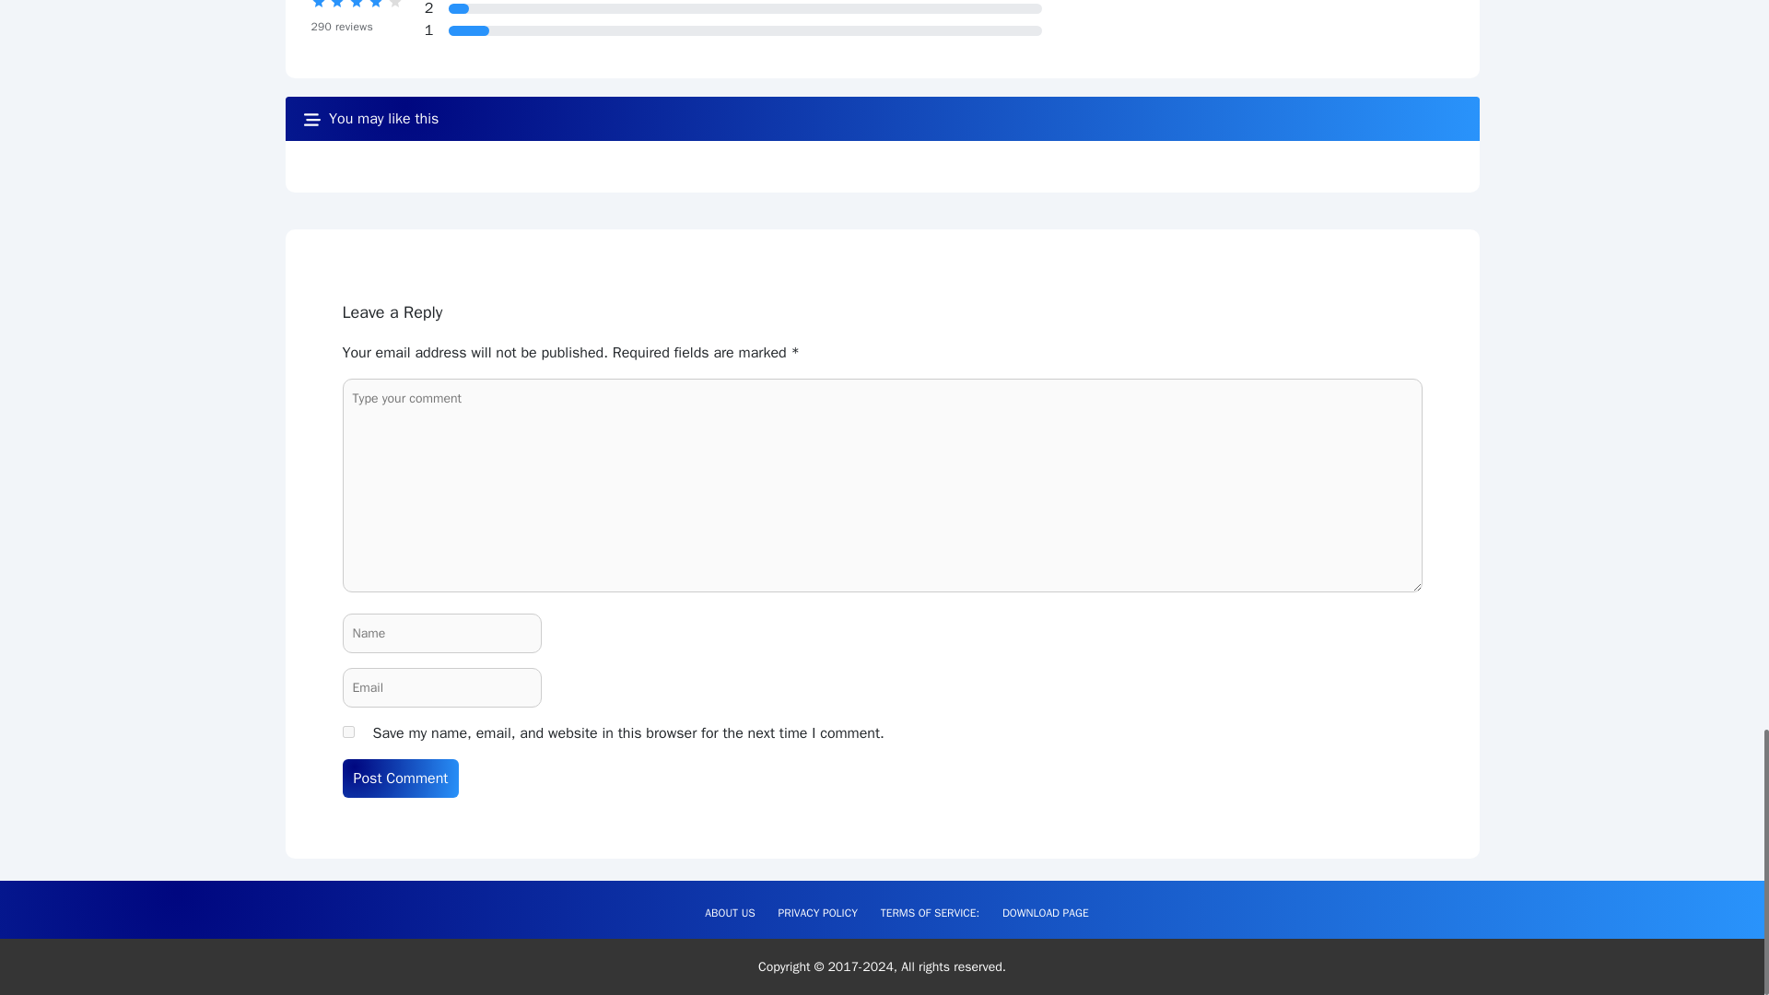 This screenshot has height=995, width=1769. Describe the element at coordinates (818, 912) in the screenshot. I see `PRIVACY POLICY` at that location.